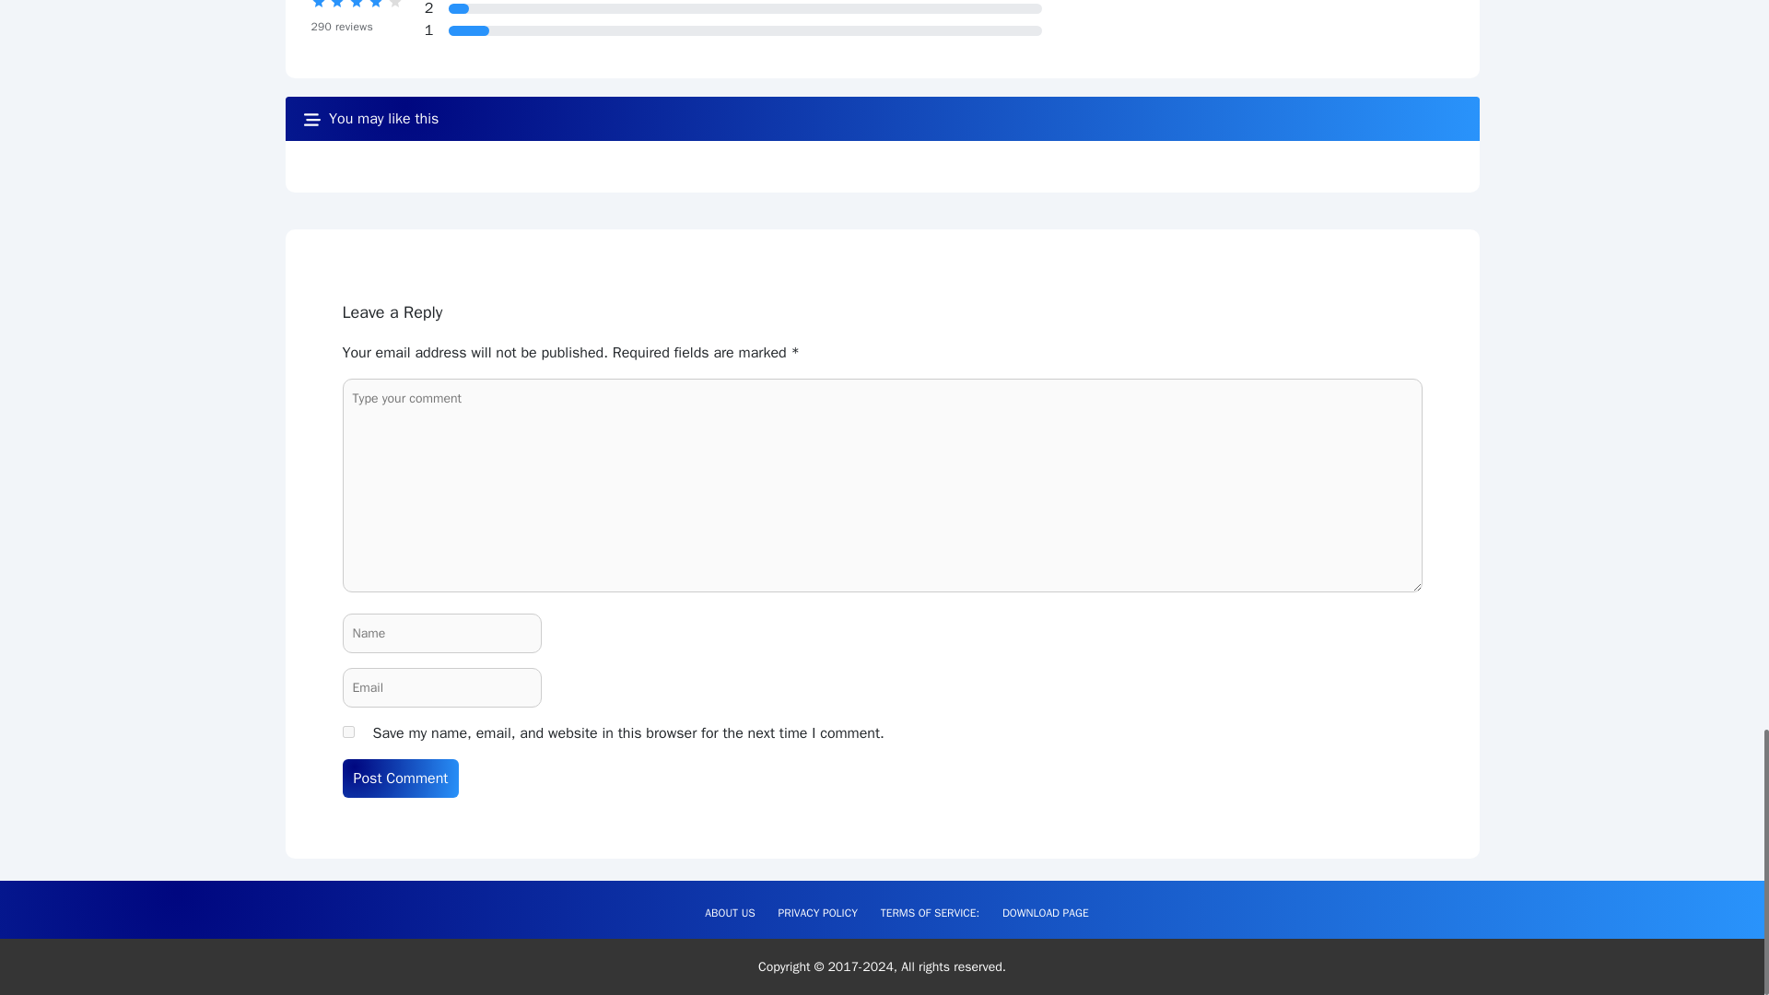 This screenshot has height=995, width=1769. Describe the element at coordinates (818, 912) in the screenshot. I see `PRIVACY POLICY` at that location.